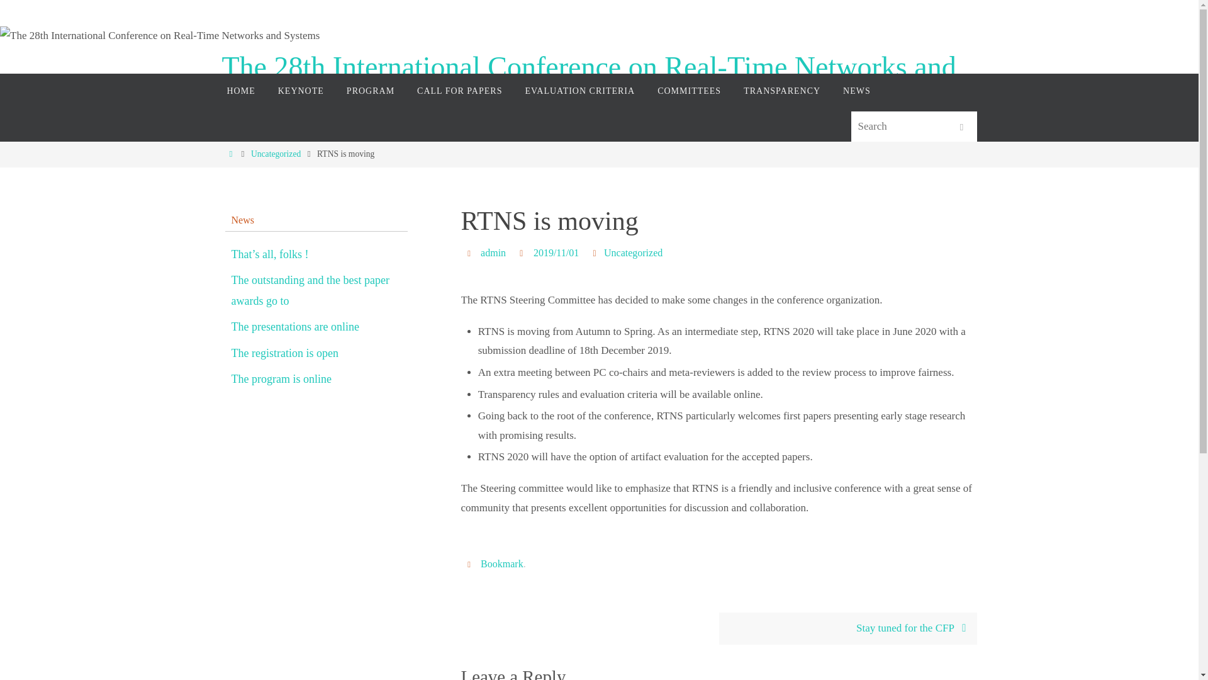 Image resolution: width=1208 pixels, height=680 pixels. Describe the element at coordinates (633, 253) in the screenshot. I see `Uncategorized` at that location.